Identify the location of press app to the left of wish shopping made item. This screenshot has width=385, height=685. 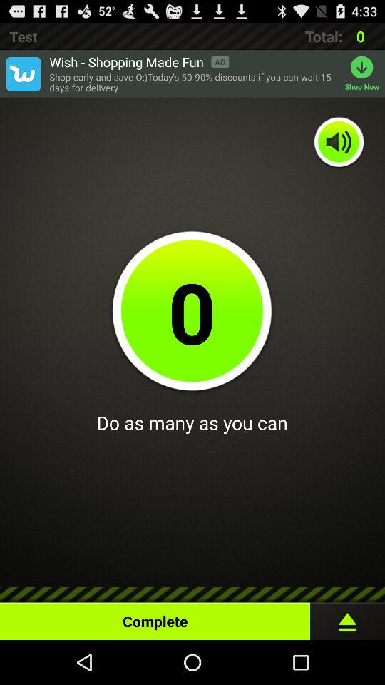
(23, 73).